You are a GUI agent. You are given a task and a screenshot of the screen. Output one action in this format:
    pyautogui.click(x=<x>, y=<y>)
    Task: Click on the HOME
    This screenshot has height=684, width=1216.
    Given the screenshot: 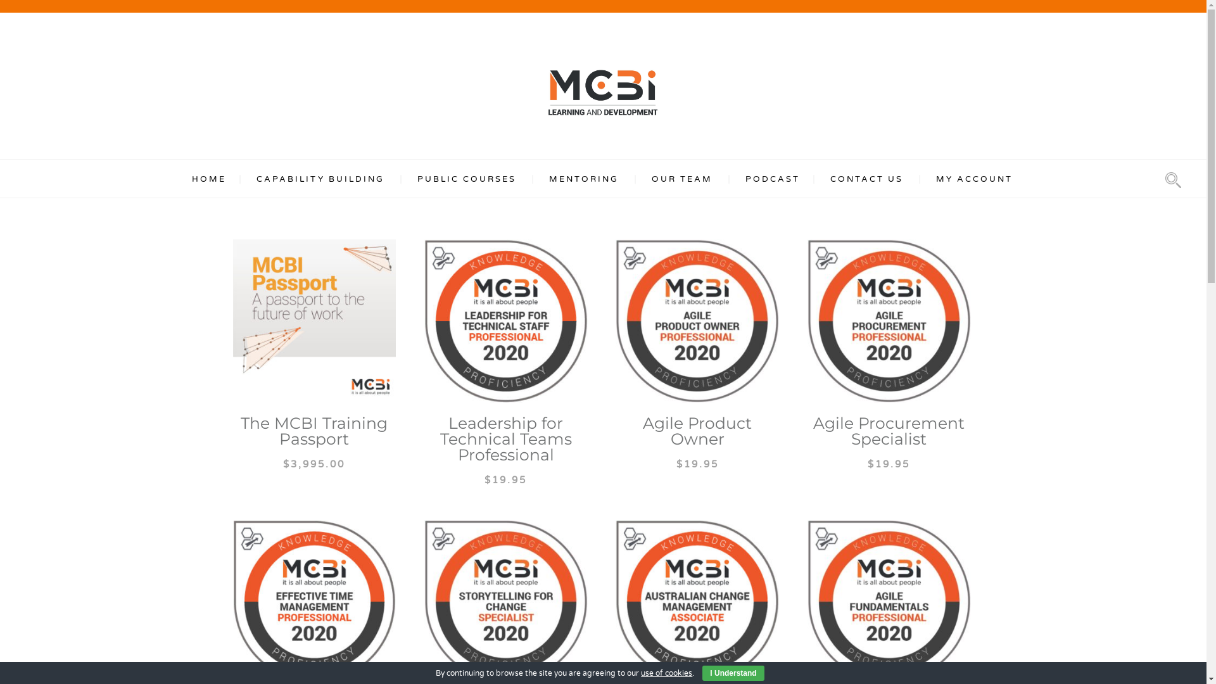 What is the action you would take?
    pyautogui.click(x=208, y=179)
    